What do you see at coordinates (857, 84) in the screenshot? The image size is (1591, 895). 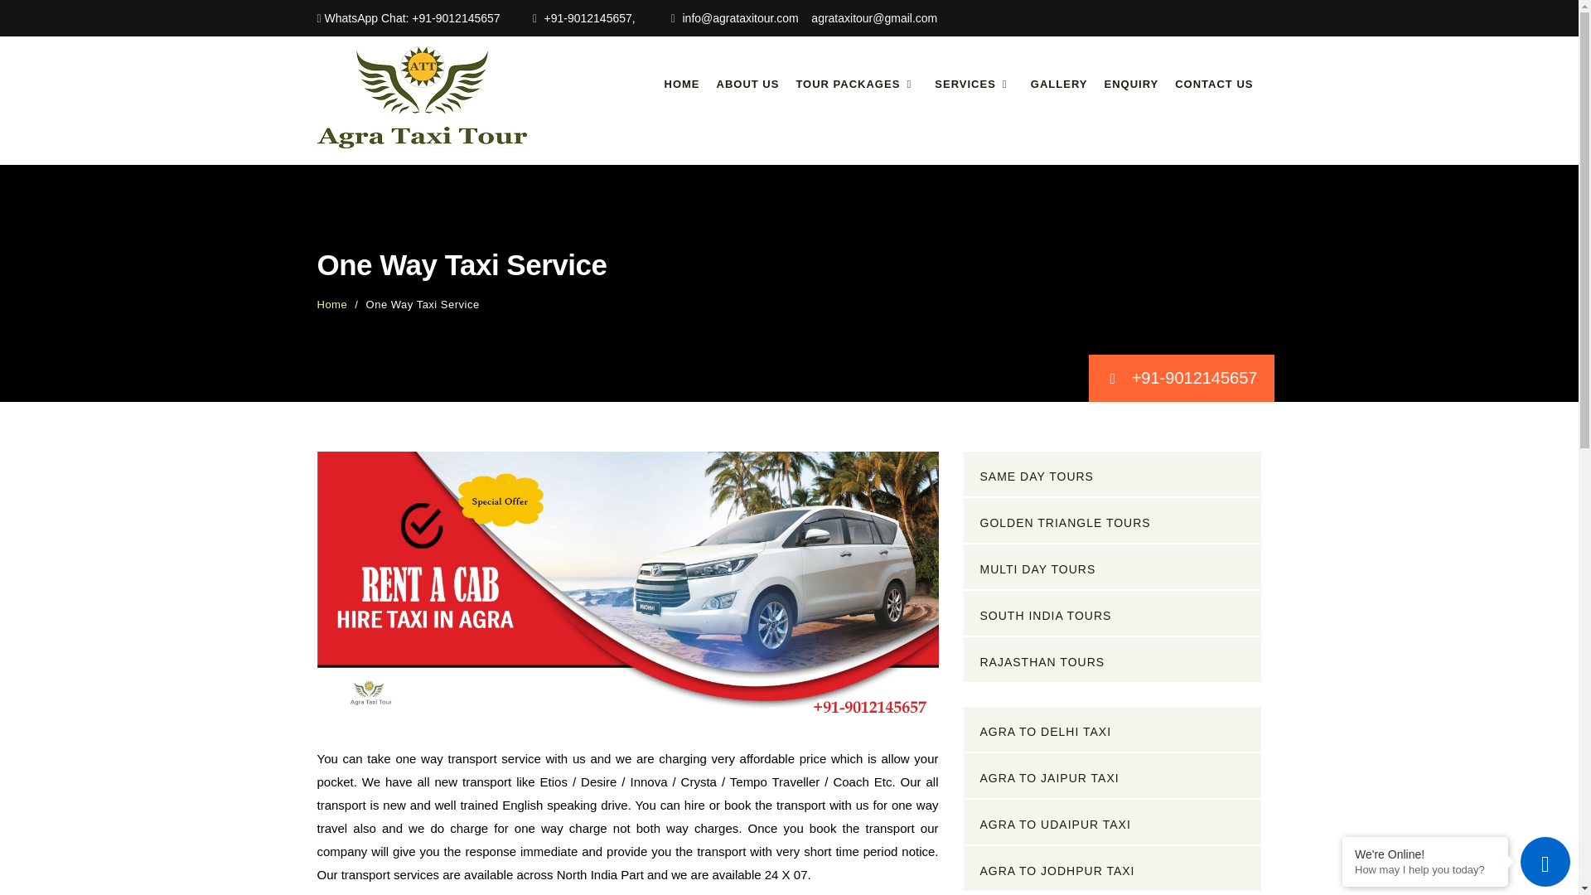 I see `TOUR PACKAGES` at bounding box center [857, 84].